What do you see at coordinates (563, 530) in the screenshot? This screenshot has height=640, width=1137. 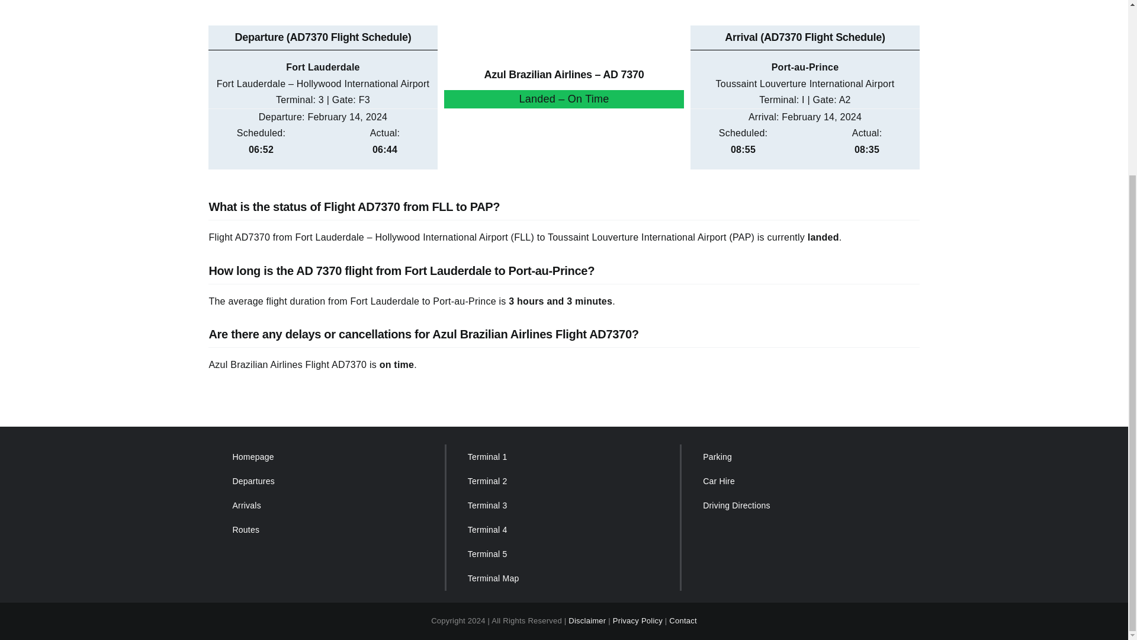 I see `Terminal 4` at bounding box center [563, 530].